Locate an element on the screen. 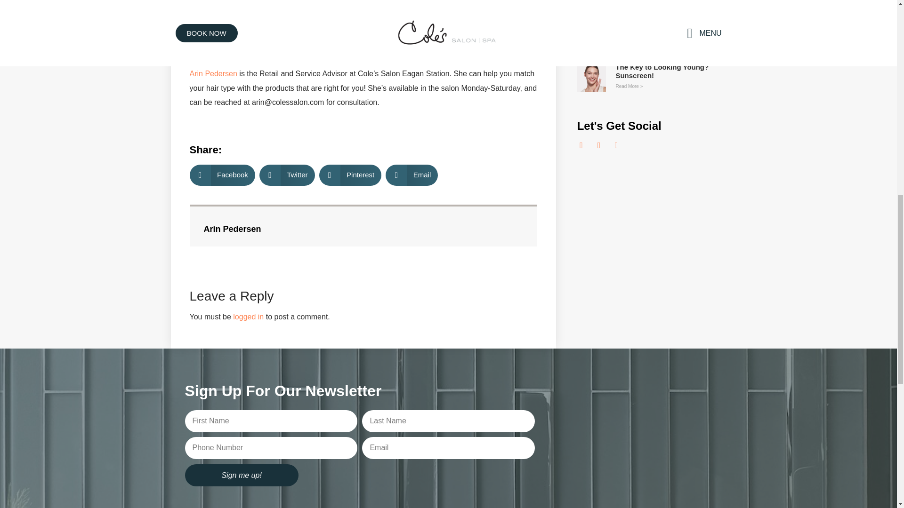 The width and height of the screenshot is (904, 508). Embrace Your Curls With Help From Aveda! is located at coordinates (666, 32).